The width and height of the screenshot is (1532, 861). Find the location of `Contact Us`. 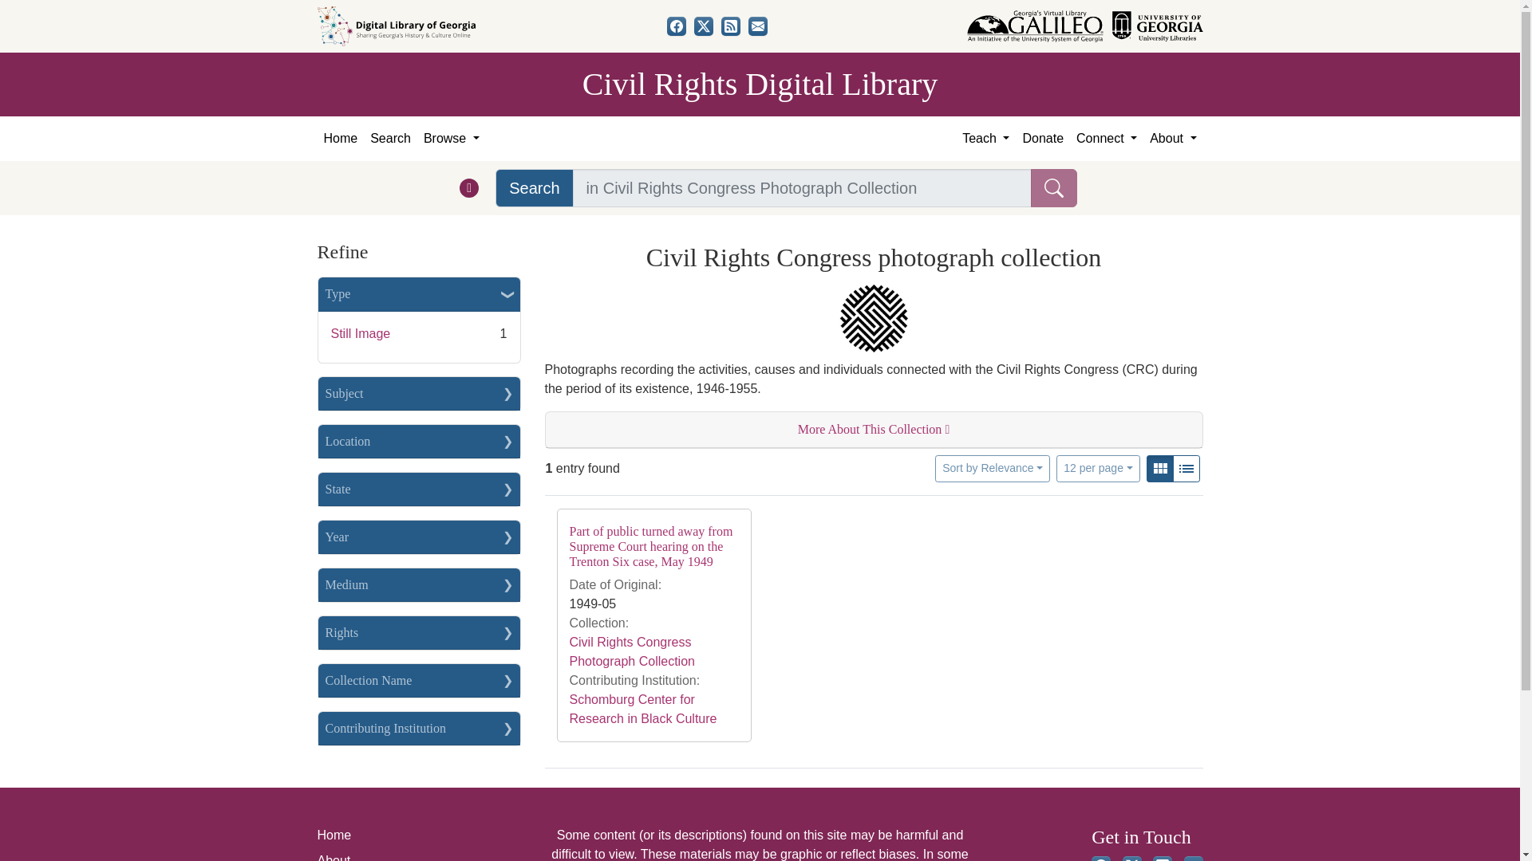

Contact Us is located at coordinates (1194, 858).